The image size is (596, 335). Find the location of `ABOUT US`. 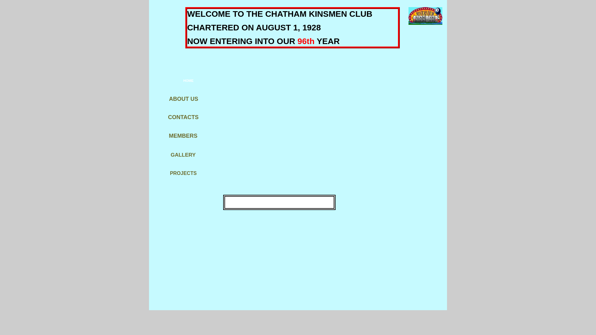

ABOUT US is located at coordinates (184, 99).